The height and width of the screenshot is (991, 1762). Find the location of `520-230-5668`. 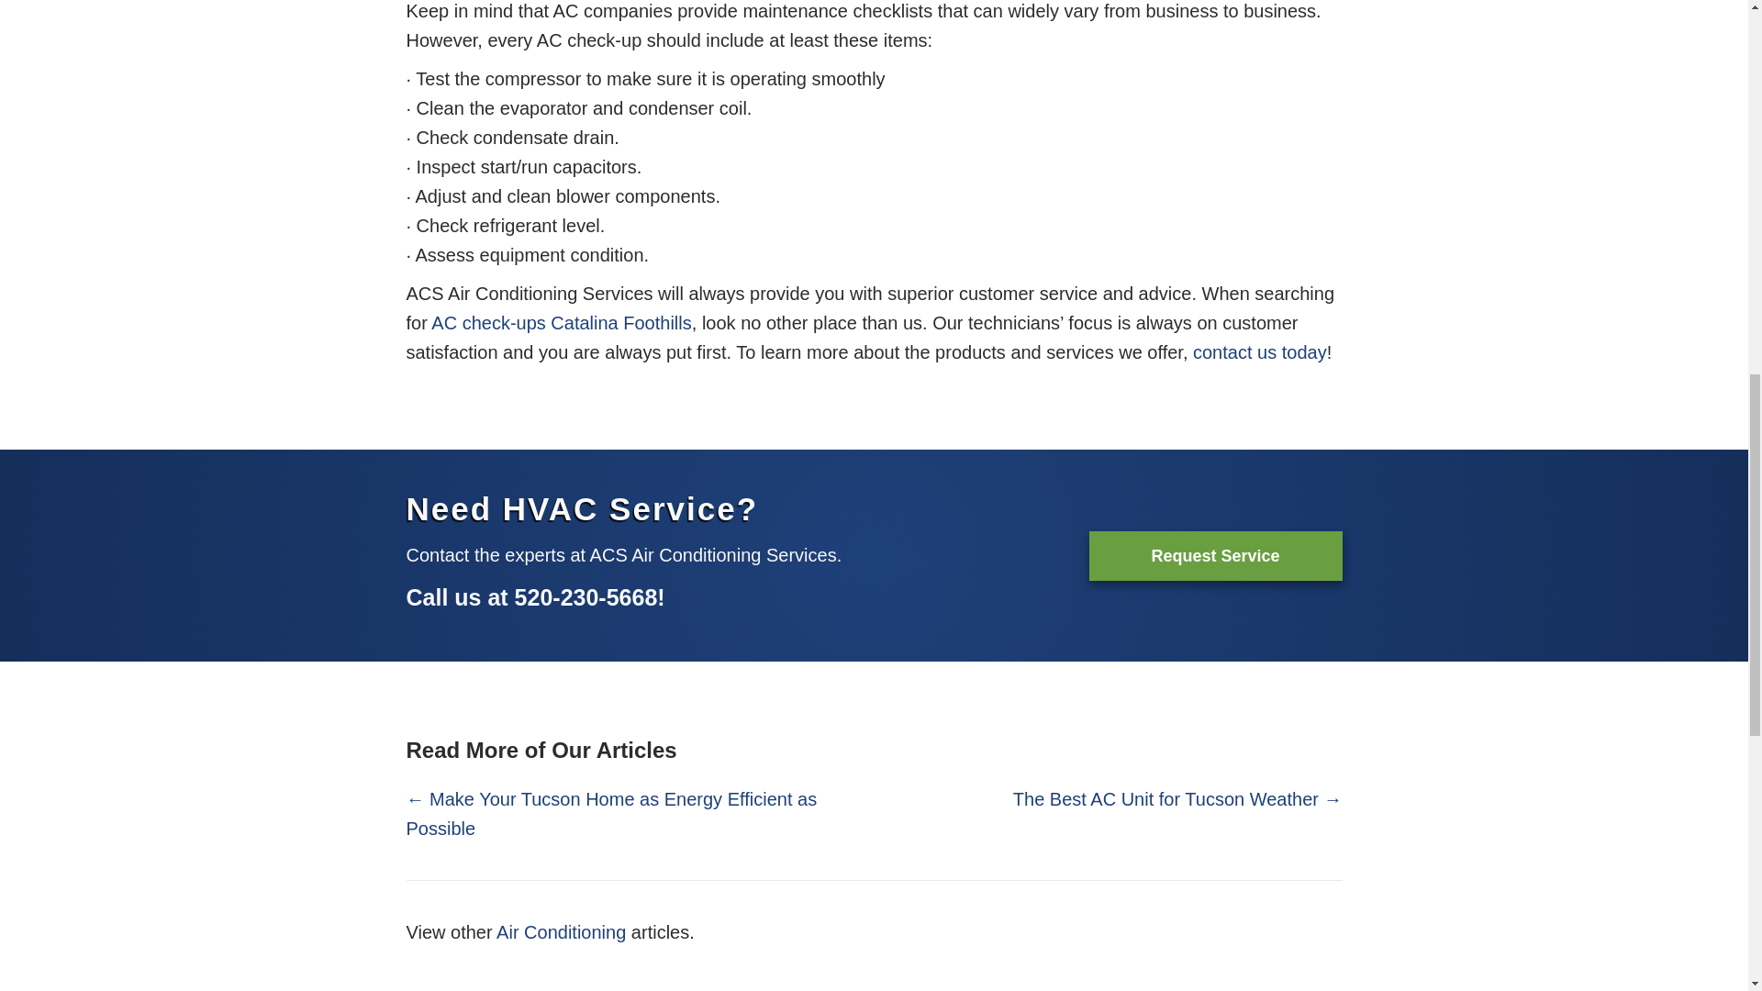

520-230-5668 is located at coordinates (585, 597).